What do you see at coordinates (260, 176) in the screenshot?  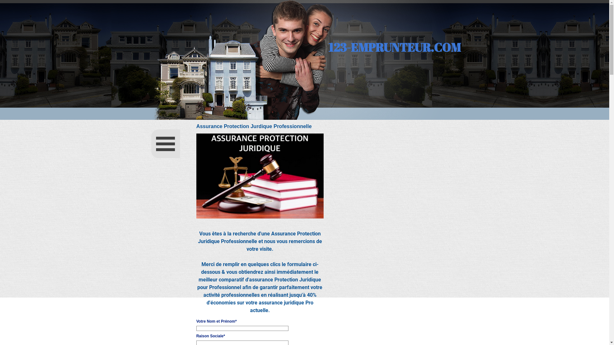 I see `DEVIS ASSURANCE JURIDIQUE PROFESSIONNELLE` at bounding box center [260, 176].